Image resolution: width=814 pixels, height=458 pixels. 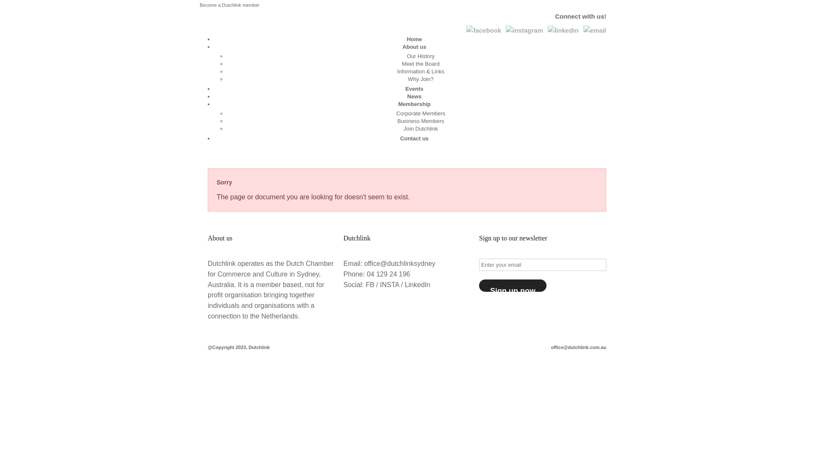 What do you see at coordinates (389, 285) in the screenshot?
I see `INSTA` at bounding box center [389, 285].